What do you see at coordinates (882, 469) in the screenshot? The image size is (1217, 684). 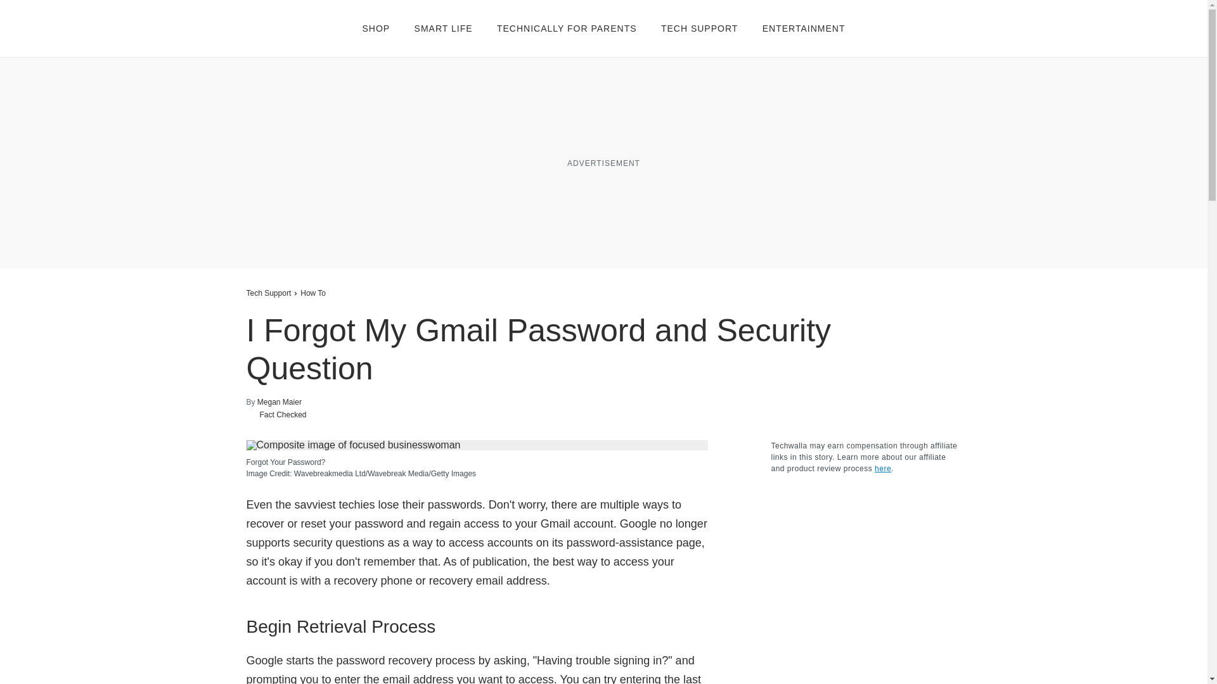 I see `Learn more about our affiliate and product review process` at bounding box center [882, 469].